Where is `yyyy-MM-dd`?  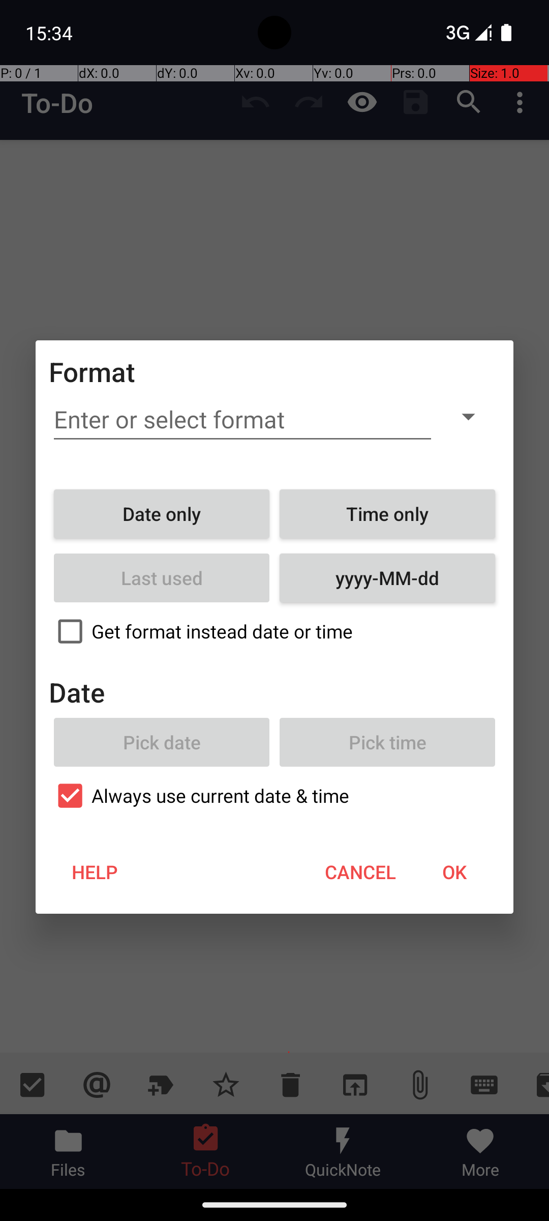
yyyy-MM-dd is located at coordinates (387, 578).